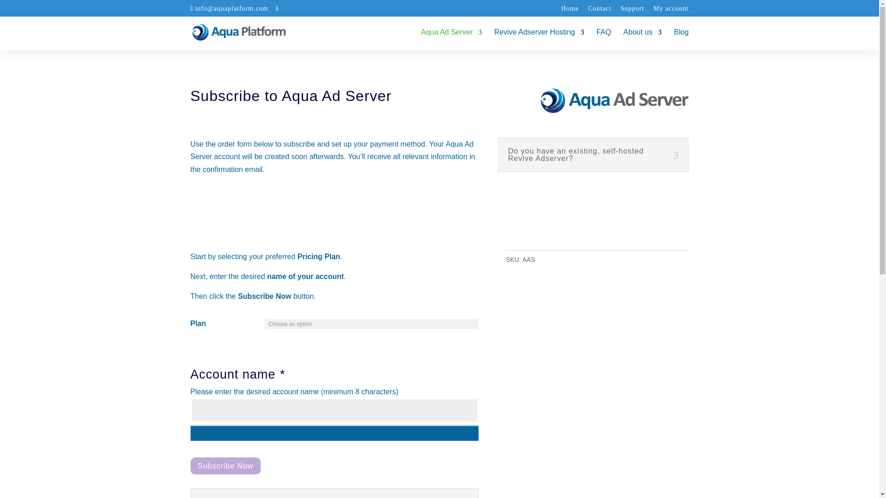 The width and height of the screenshot is (886, 498). Describe the element at coordinates (671, 11) in the screenshot. I see `My account` at that location.